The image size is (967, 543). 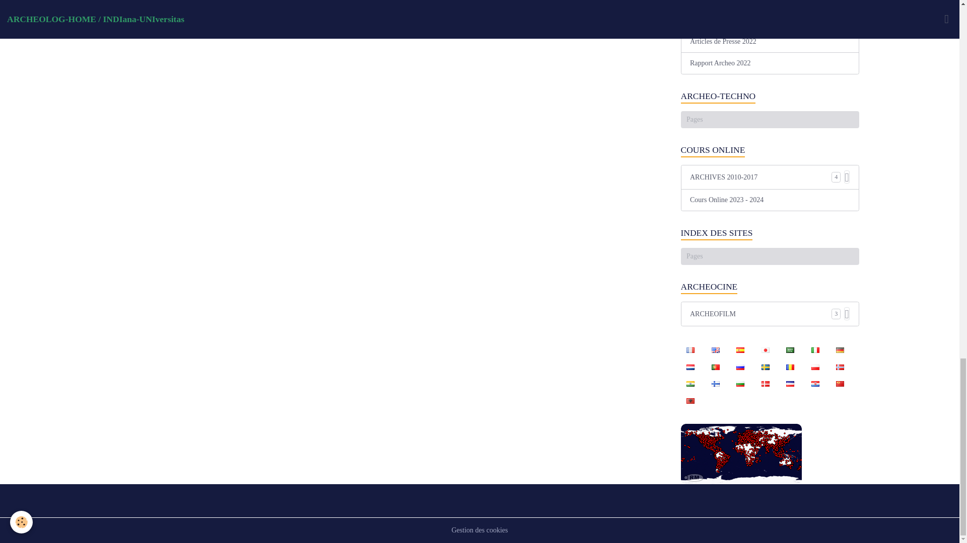 I want to click on Portuguesa, so click(x=715, y=366).